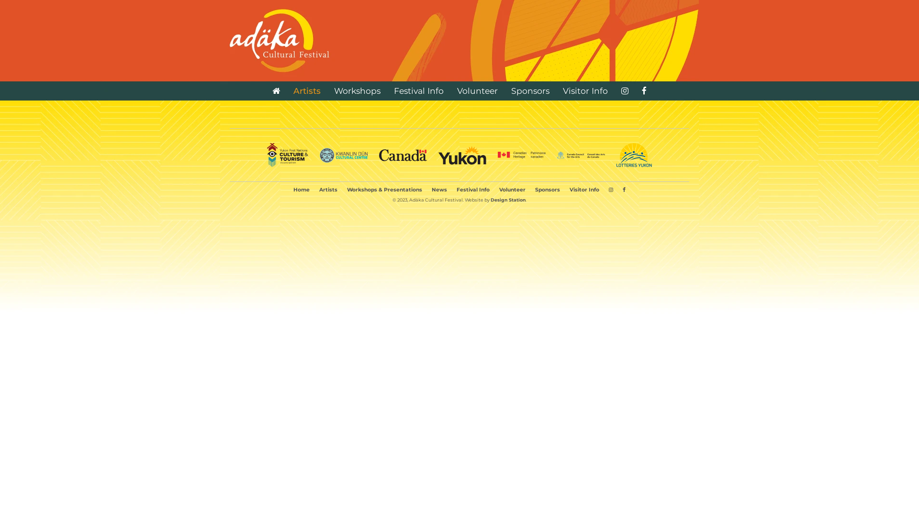  What do you see at coordinates (307, 91) in the screenshot?
I see `Artists` at bounding box center [307, 91].